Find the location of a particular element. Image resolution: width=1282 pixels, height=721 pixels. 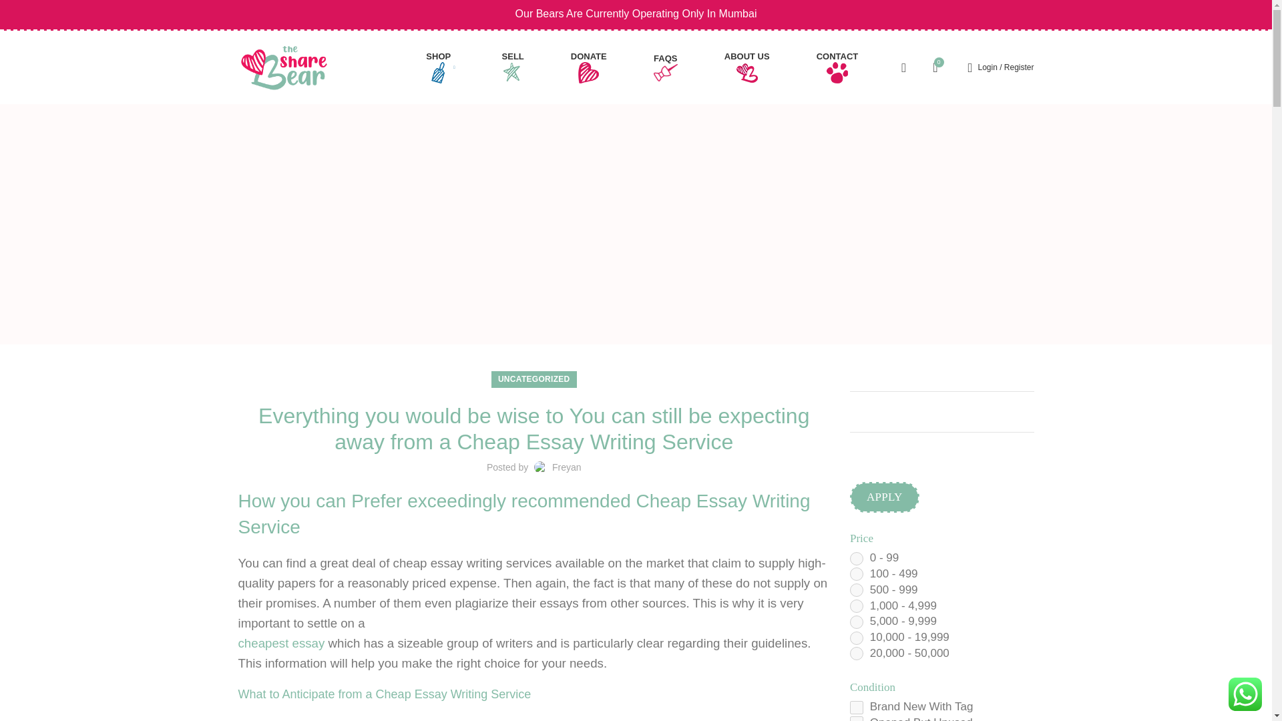

brand-new-with-tag is located at coordinates (856, 708).